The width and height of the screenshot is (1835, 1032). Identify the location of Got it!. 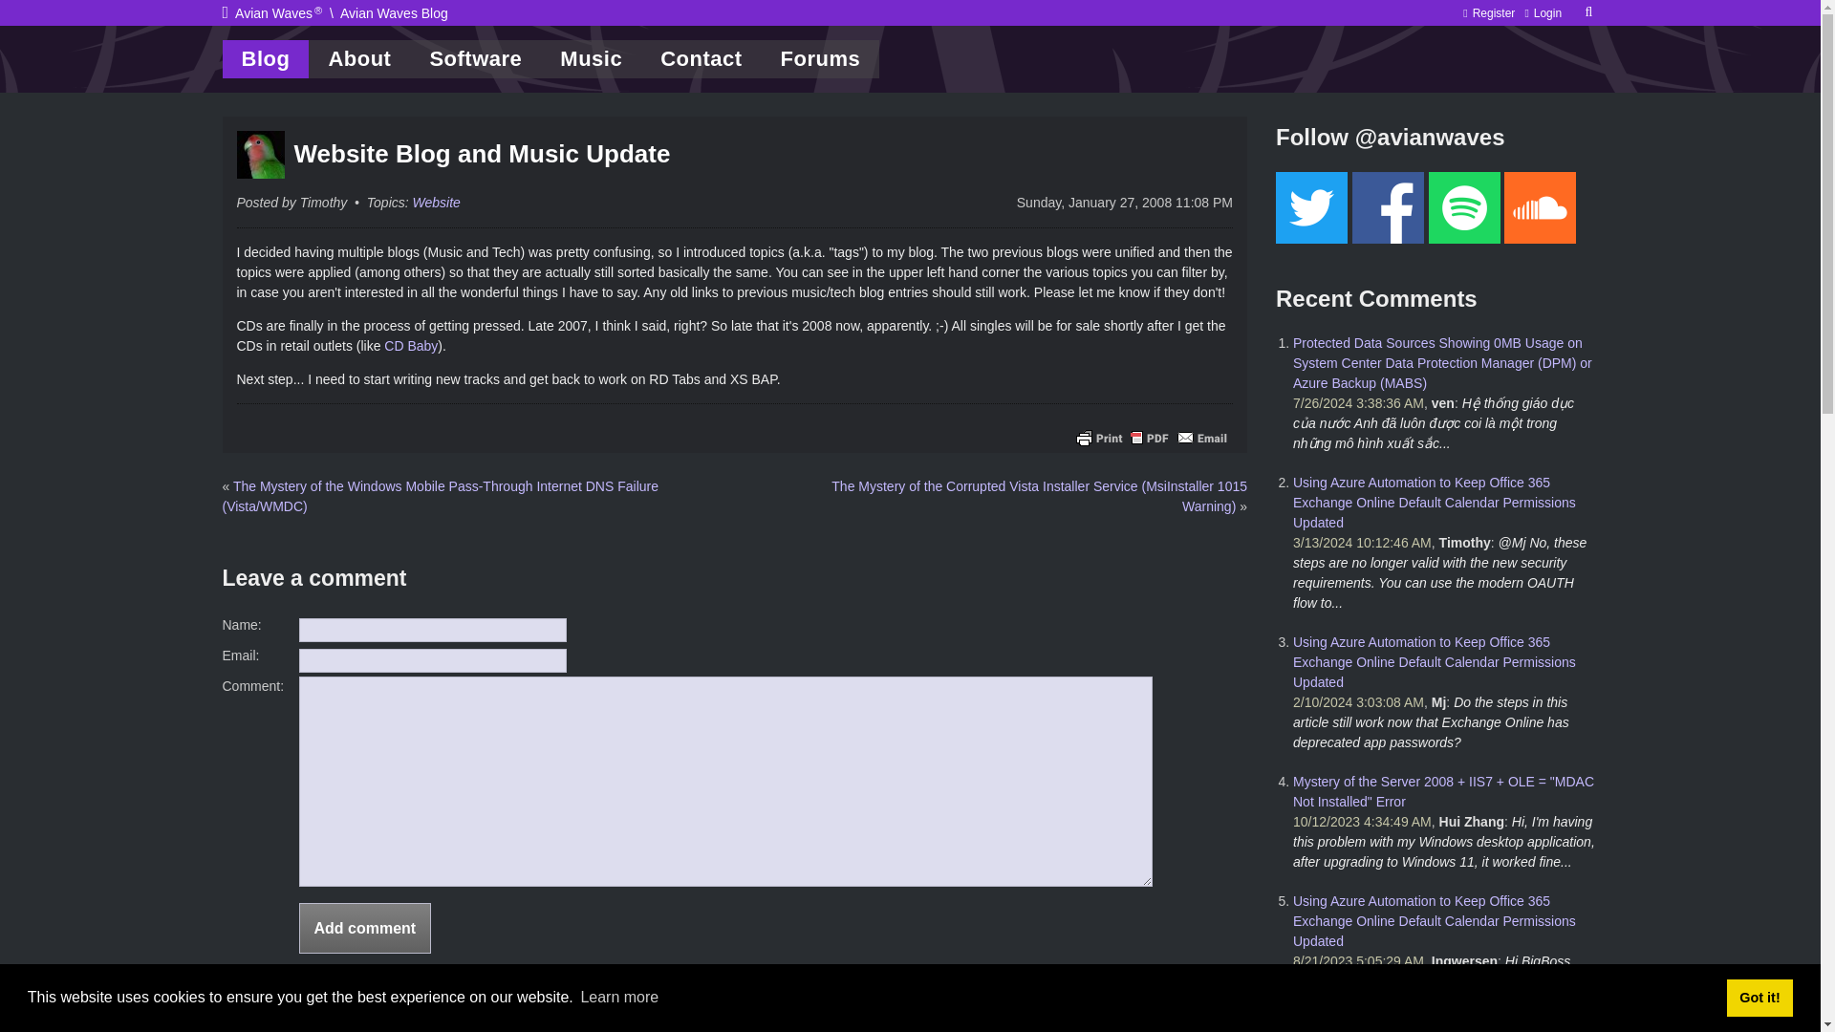
(1759, 997).